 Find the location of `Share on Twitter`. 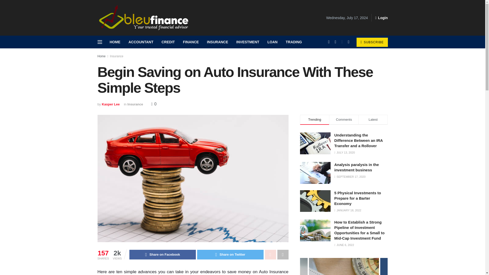

Share on Twitter is located at coordinates (230, 255).